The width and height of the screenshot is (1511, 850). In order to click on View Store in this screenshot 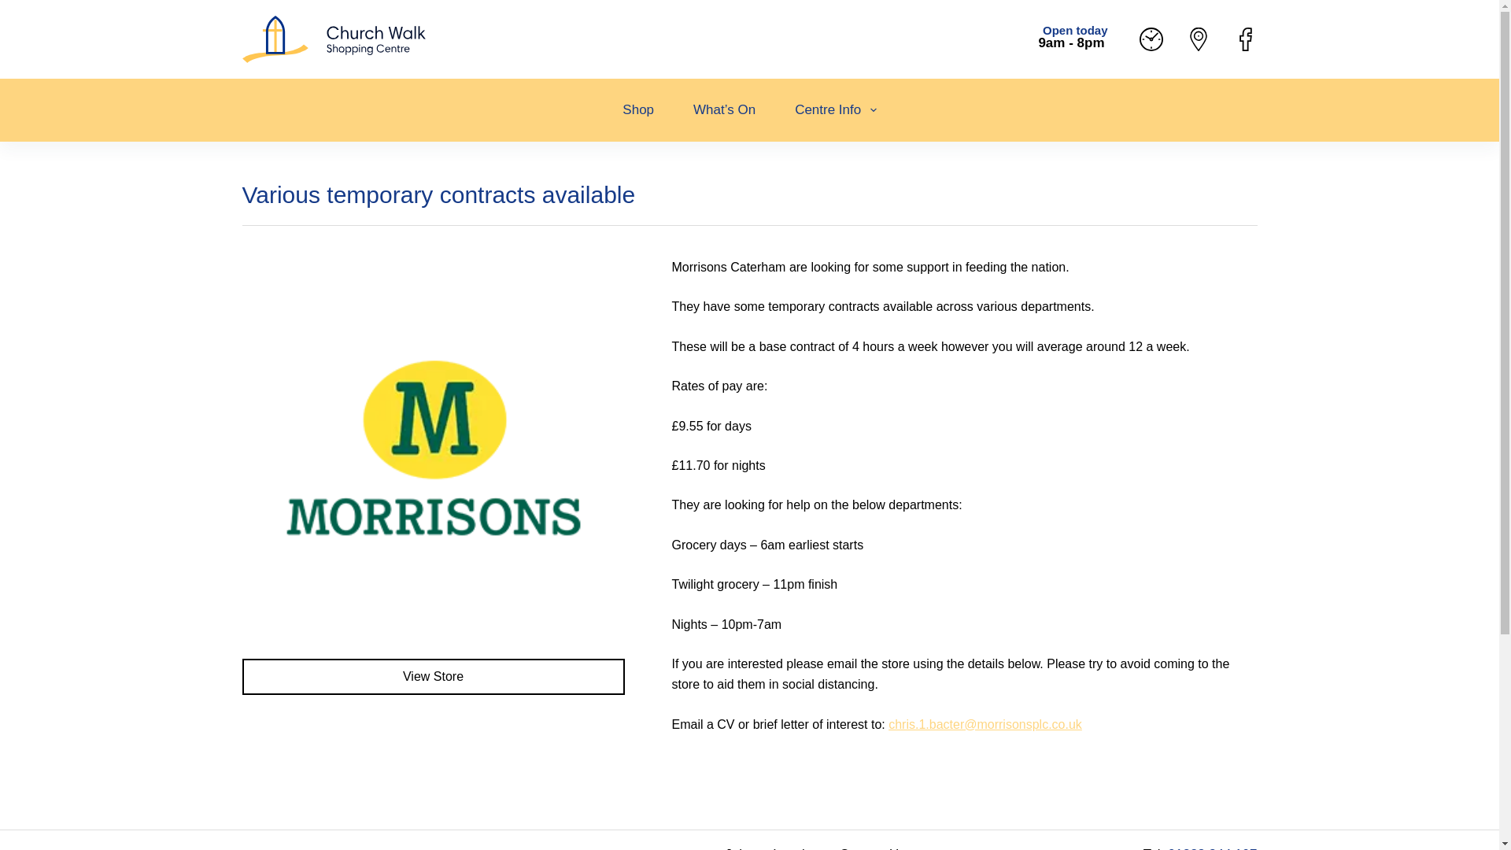, I will do `click(433, 677)`.